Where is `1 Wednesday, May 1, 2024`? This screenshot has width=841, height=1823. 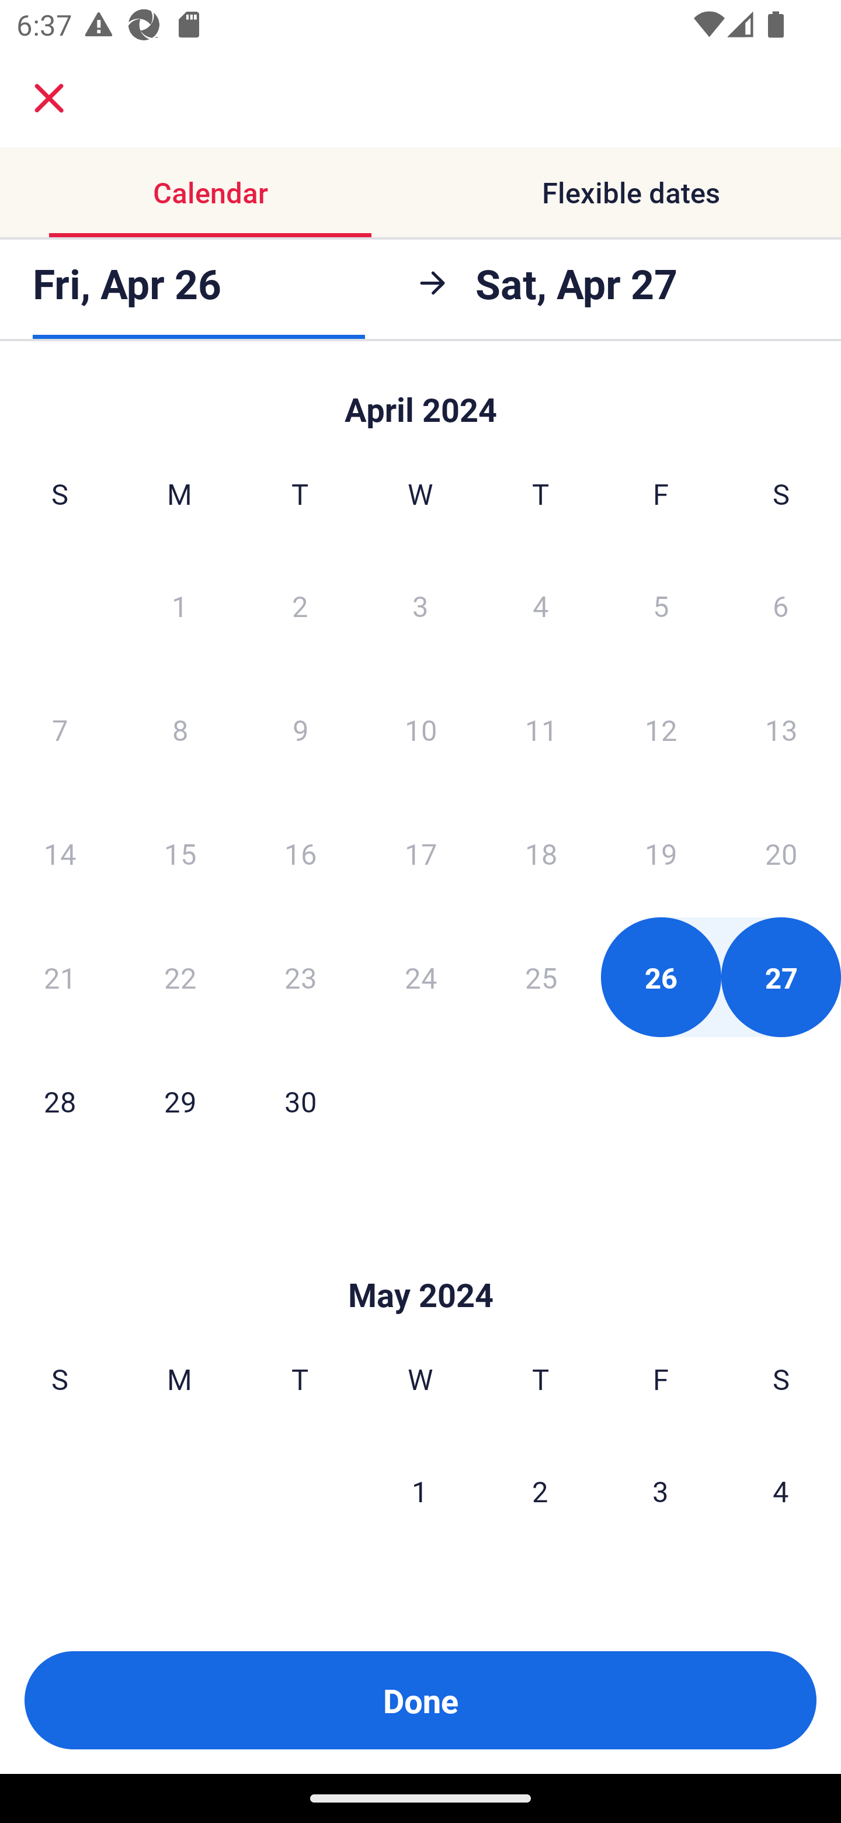
1 Wednesday, May 1, 2024 is located at coordinates (420, 1491).